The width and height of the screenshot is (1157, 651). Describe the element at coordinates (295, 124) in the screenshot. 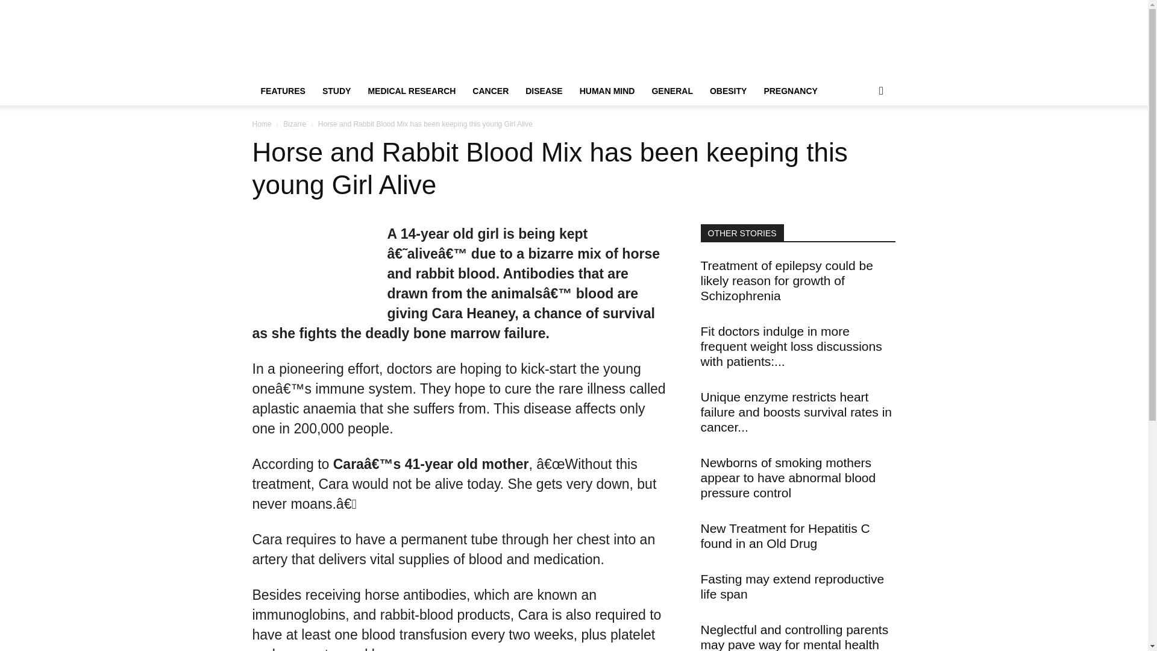

I see `View all posts in Bizarre` at that location.